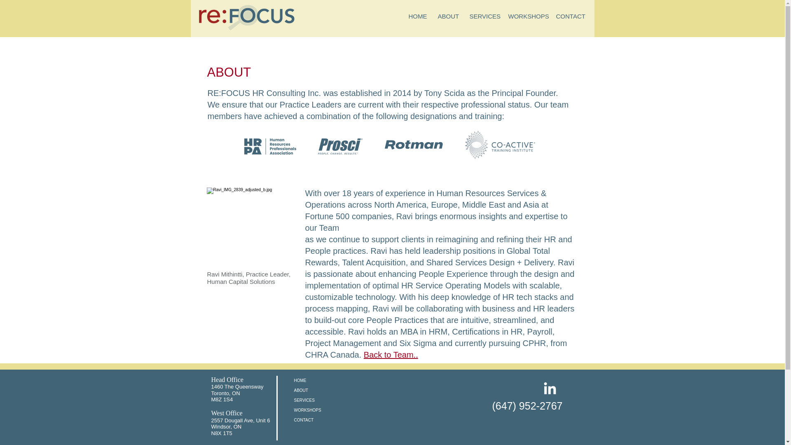  I want to click on HOME, so click(323, 381).